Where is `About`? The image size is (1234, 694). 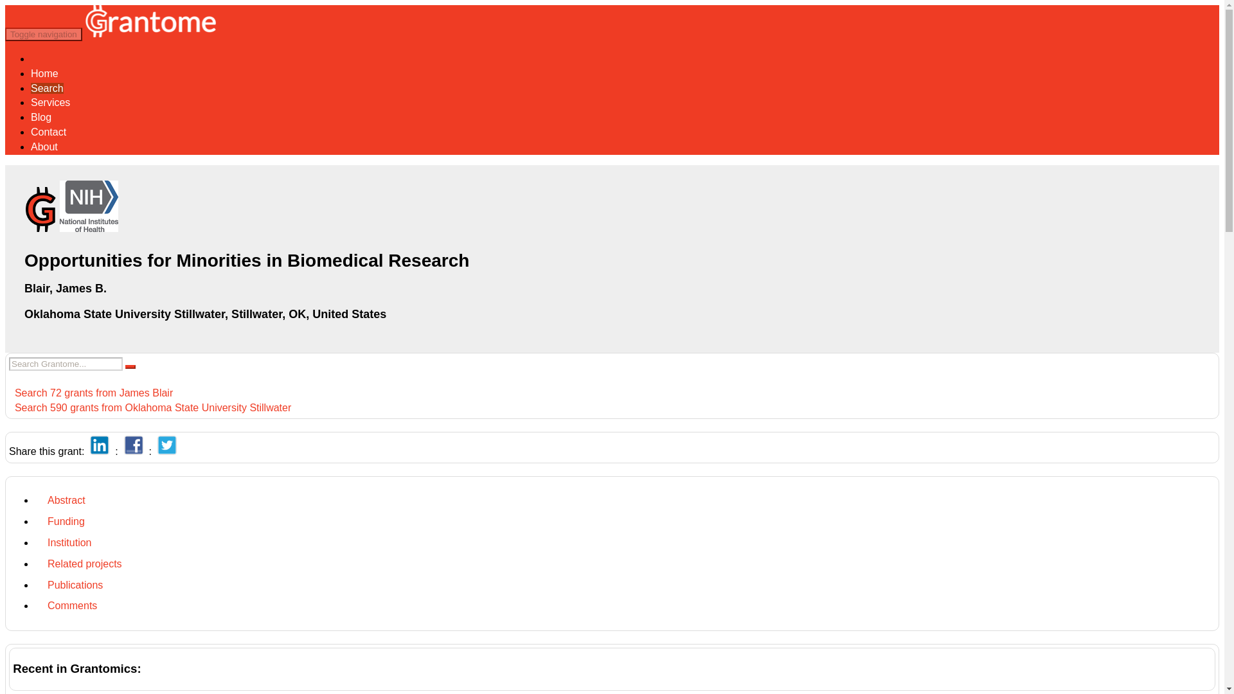 About is located at coordinates (44, 147).